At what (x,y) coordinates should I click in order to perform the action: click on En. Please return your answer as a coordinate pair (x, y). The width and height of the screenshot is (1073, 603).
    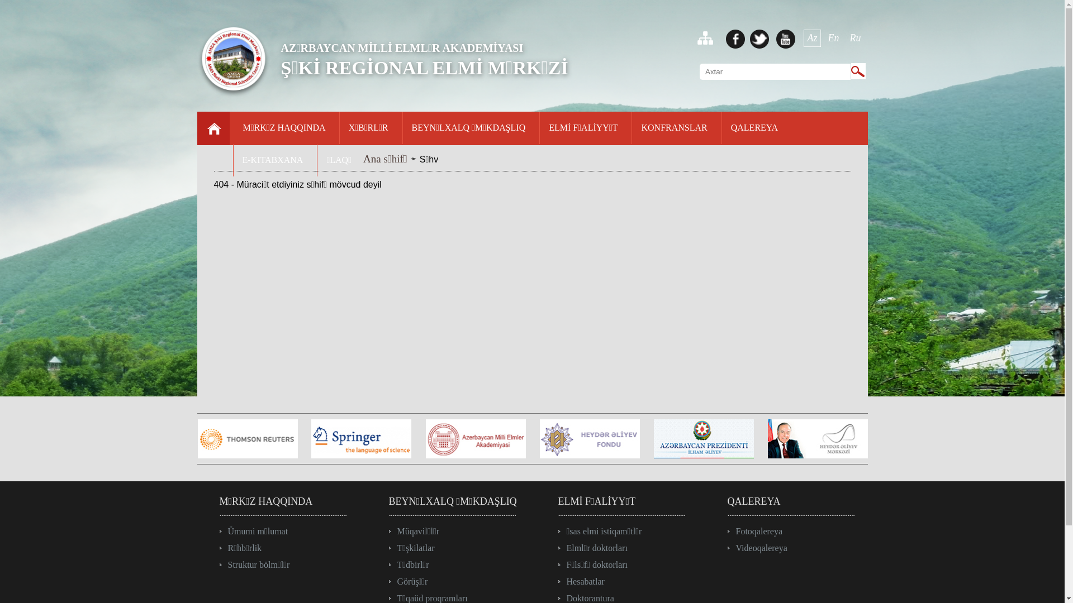
    Looking at the image, I should click on (833, 38).